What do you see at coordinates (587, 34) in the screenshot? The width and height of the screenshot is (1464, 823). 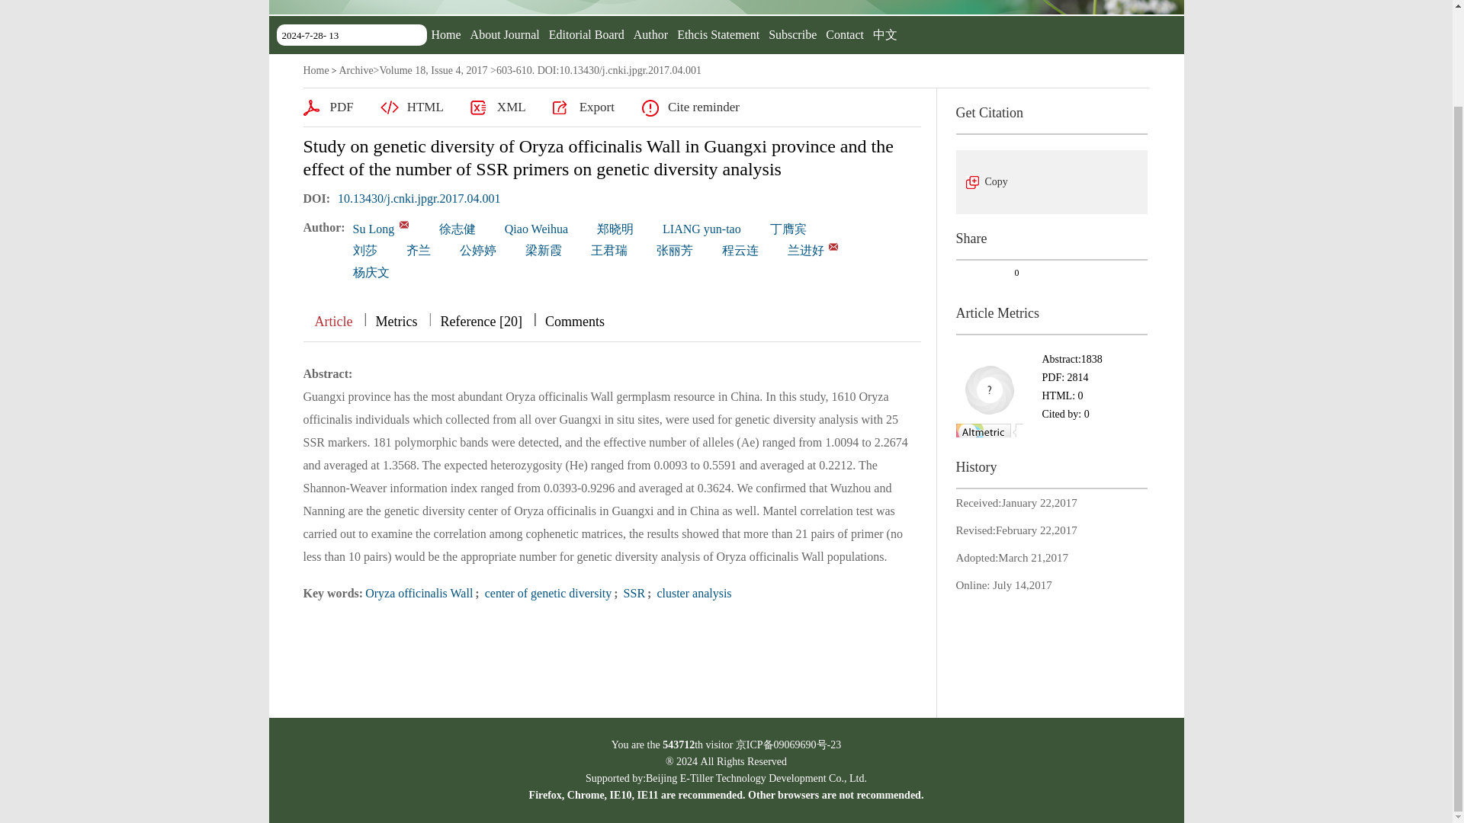 I see `Editorial Board` at bounding box center [587, 34].